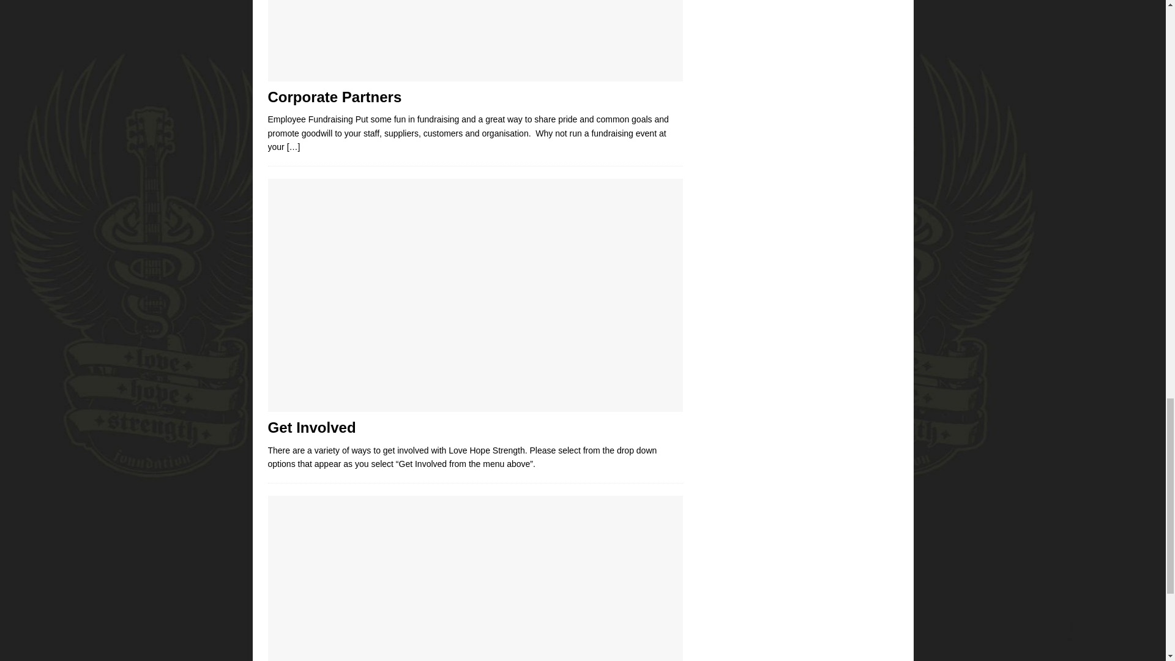  I want to click on Get Involved, so click(311, 427).